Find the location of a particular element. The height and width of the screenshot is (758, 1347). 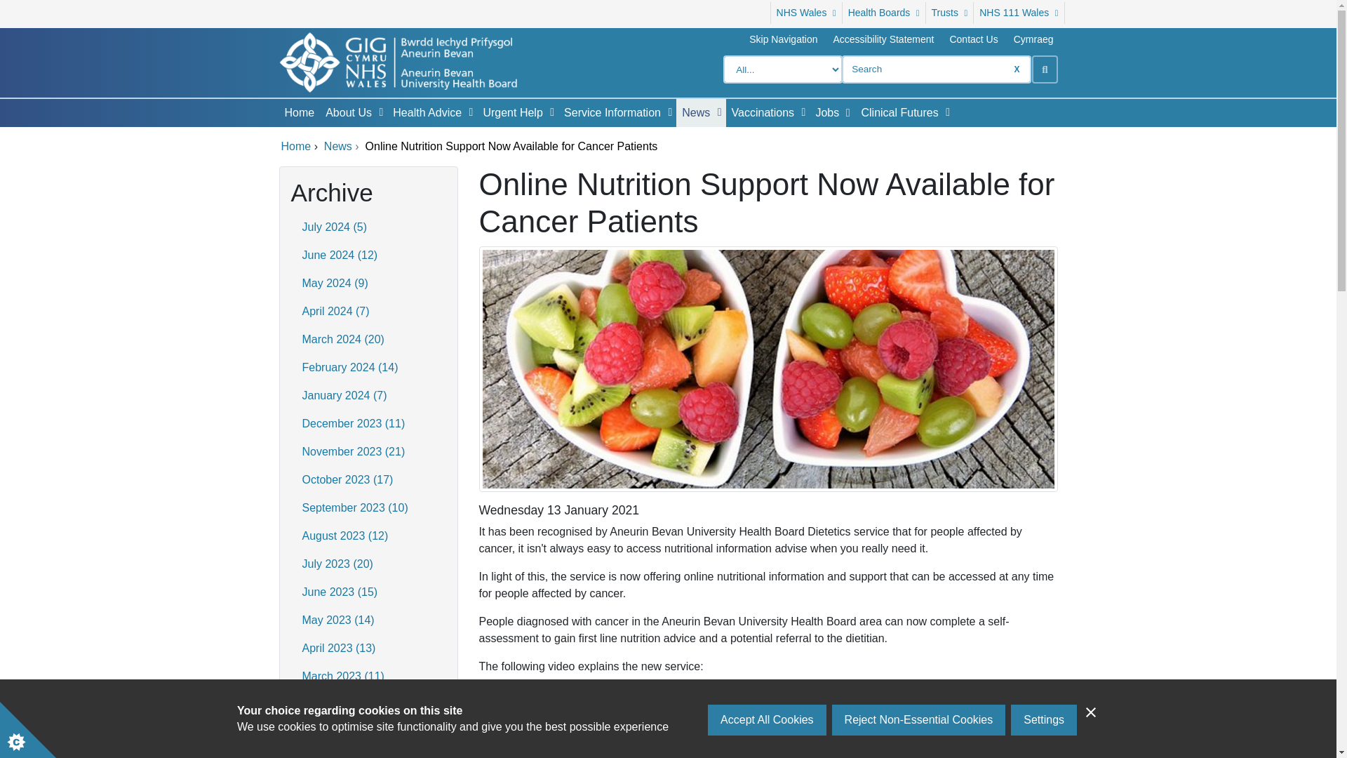

Show Submenu For About Us is located at coordinates (380, 112).